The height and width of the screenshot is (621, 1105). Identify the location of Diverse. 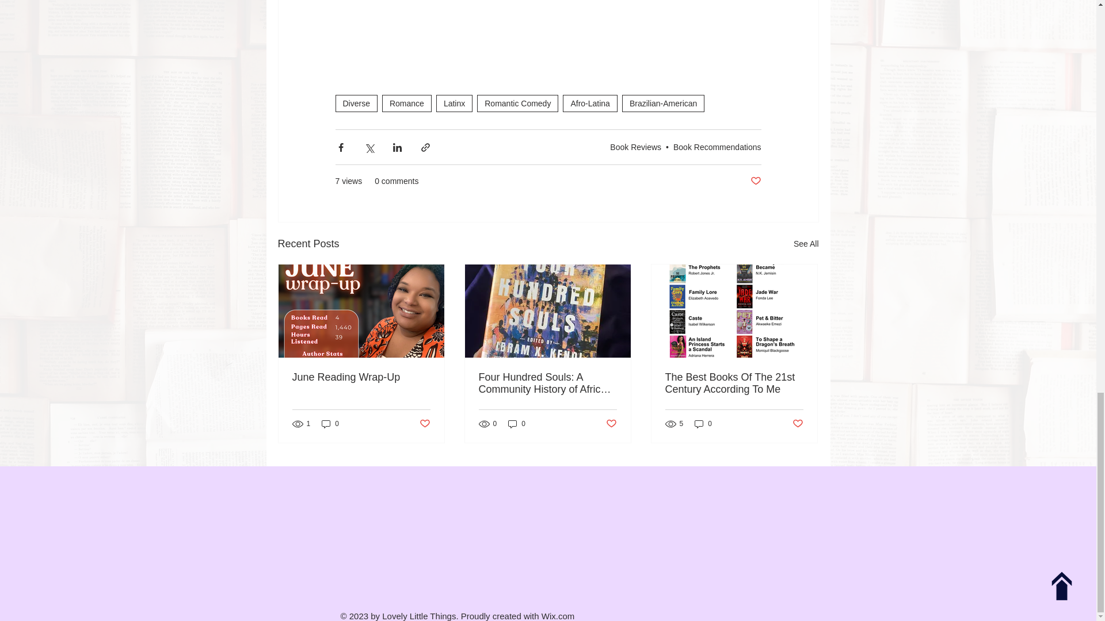
(356, 103).